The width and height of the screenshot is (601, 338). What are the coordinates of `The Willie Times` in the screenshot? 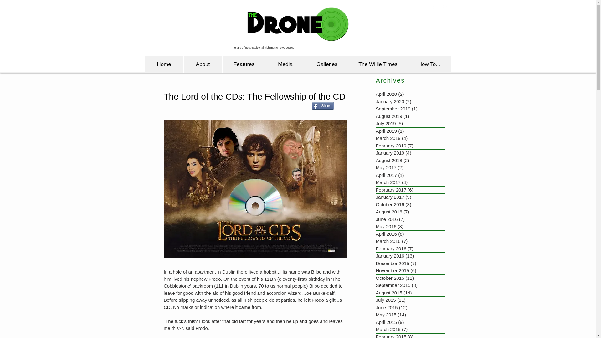 It's located at (378, 64).